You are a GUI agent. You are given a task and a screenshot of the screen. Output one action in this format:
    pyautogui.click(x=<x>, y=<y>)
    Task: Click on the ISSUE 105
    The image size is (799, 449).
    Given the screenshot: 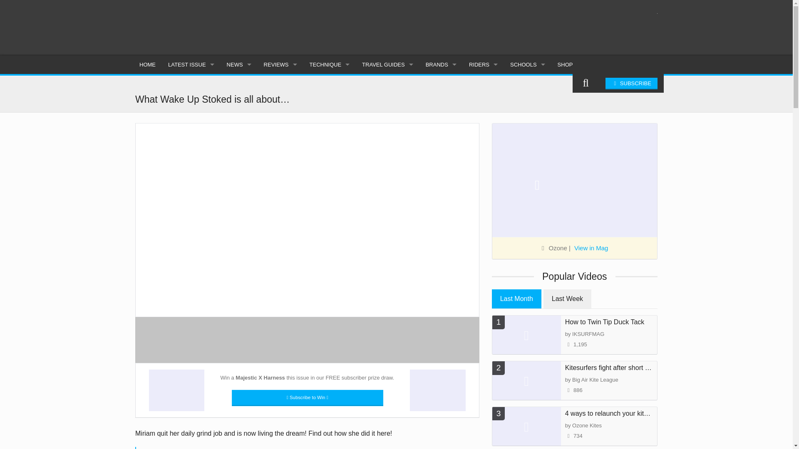 What is the action you would take?
    pyautogui.click(x=191, y=85)
    